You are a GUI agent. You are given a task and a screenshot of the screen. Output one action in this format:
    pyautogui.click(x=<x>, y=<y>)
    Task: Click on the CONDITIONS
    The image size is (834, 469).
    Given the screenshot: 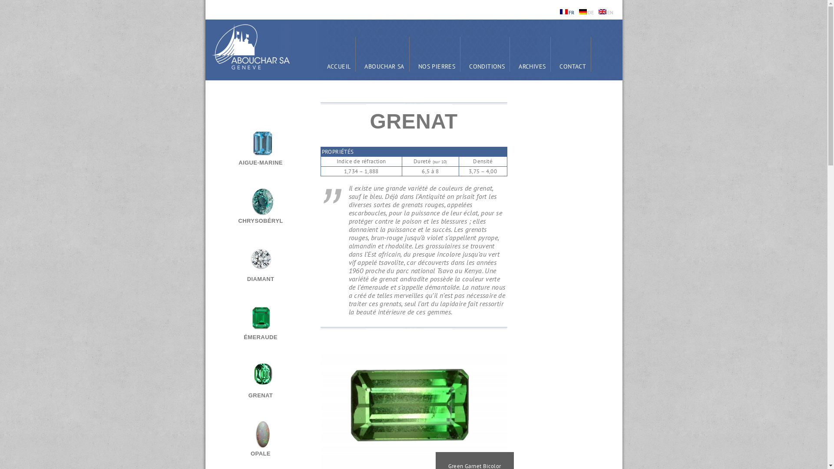 What is the action you would take?
    pyautogui.click(x=487, y=55)
    